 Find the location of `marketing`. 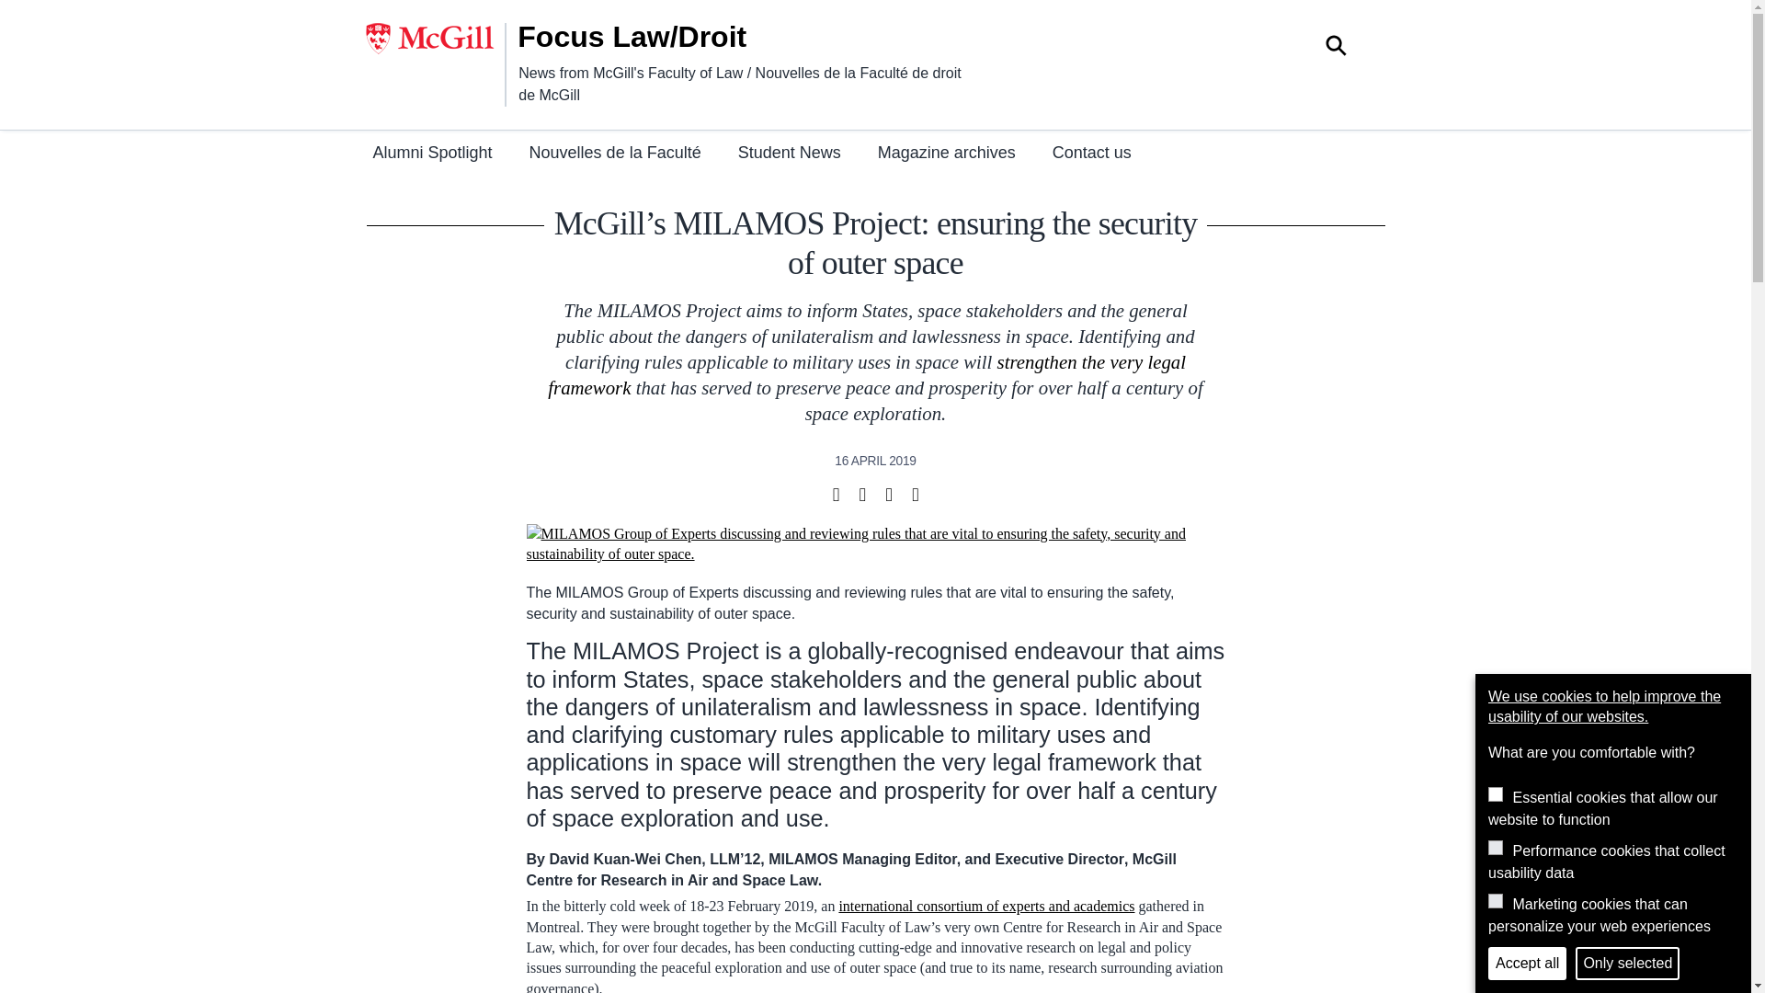

marketing is located at coordinates (1495, 901).